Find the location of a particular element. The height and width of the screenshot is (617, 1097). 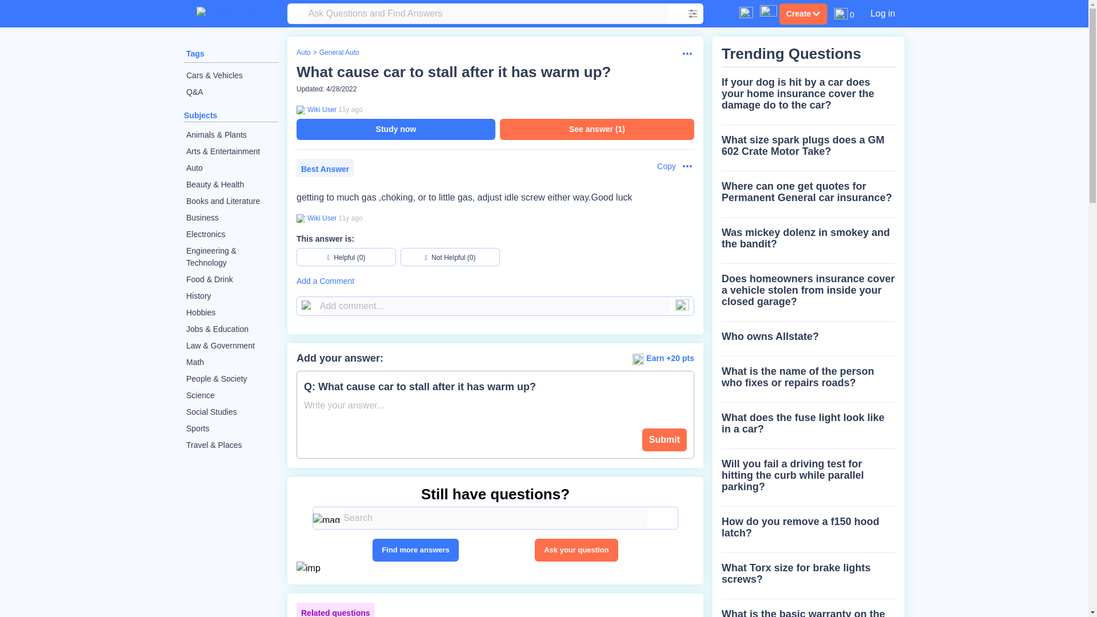

Study now is located at coordinates (395, 129).